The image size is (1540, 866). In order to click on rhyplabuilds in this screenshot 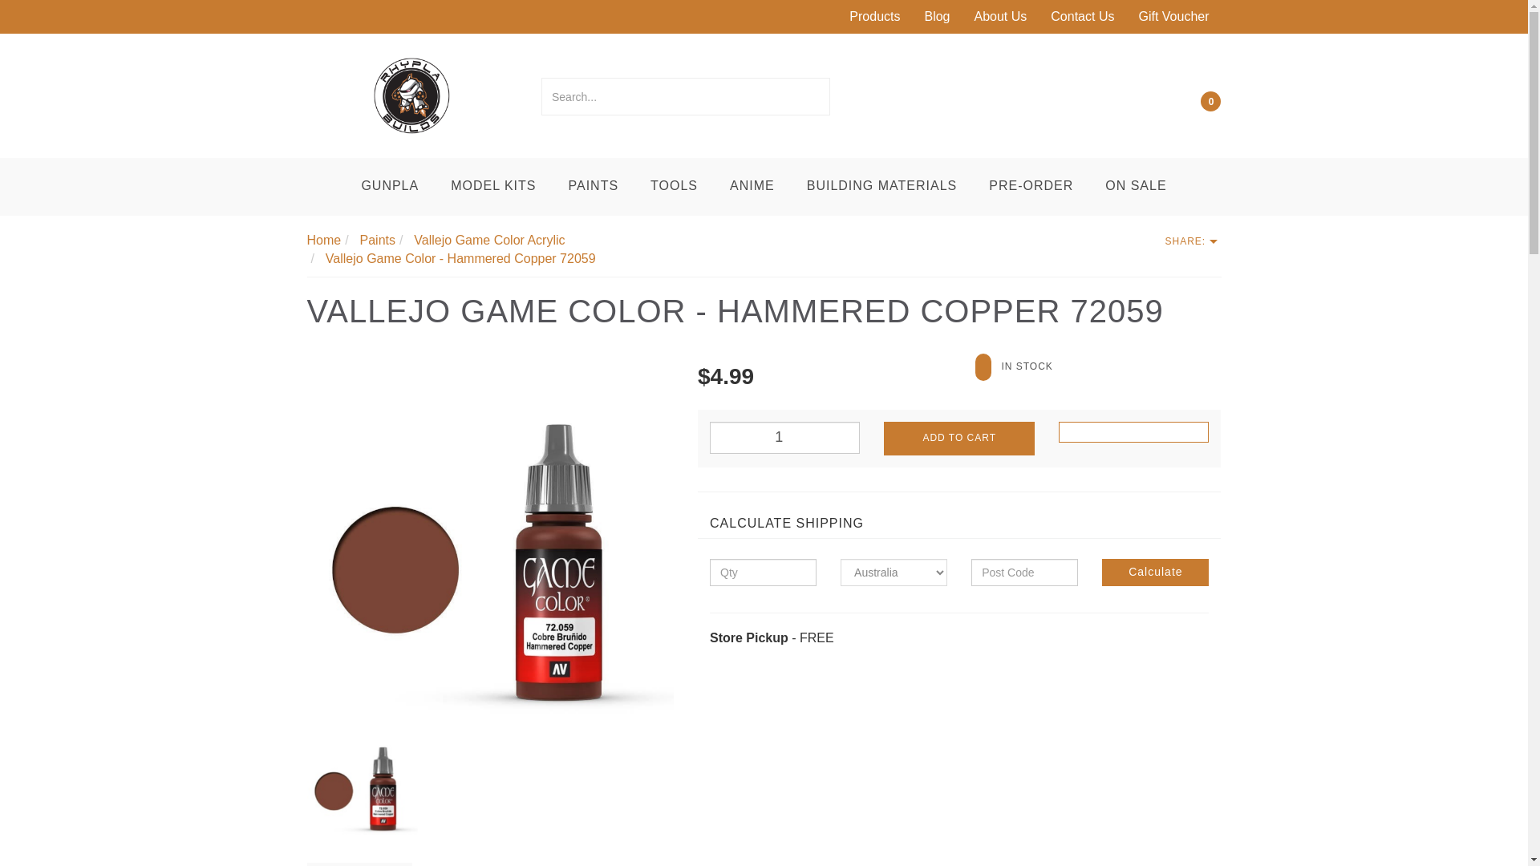, I will do `click(411, 95)`.